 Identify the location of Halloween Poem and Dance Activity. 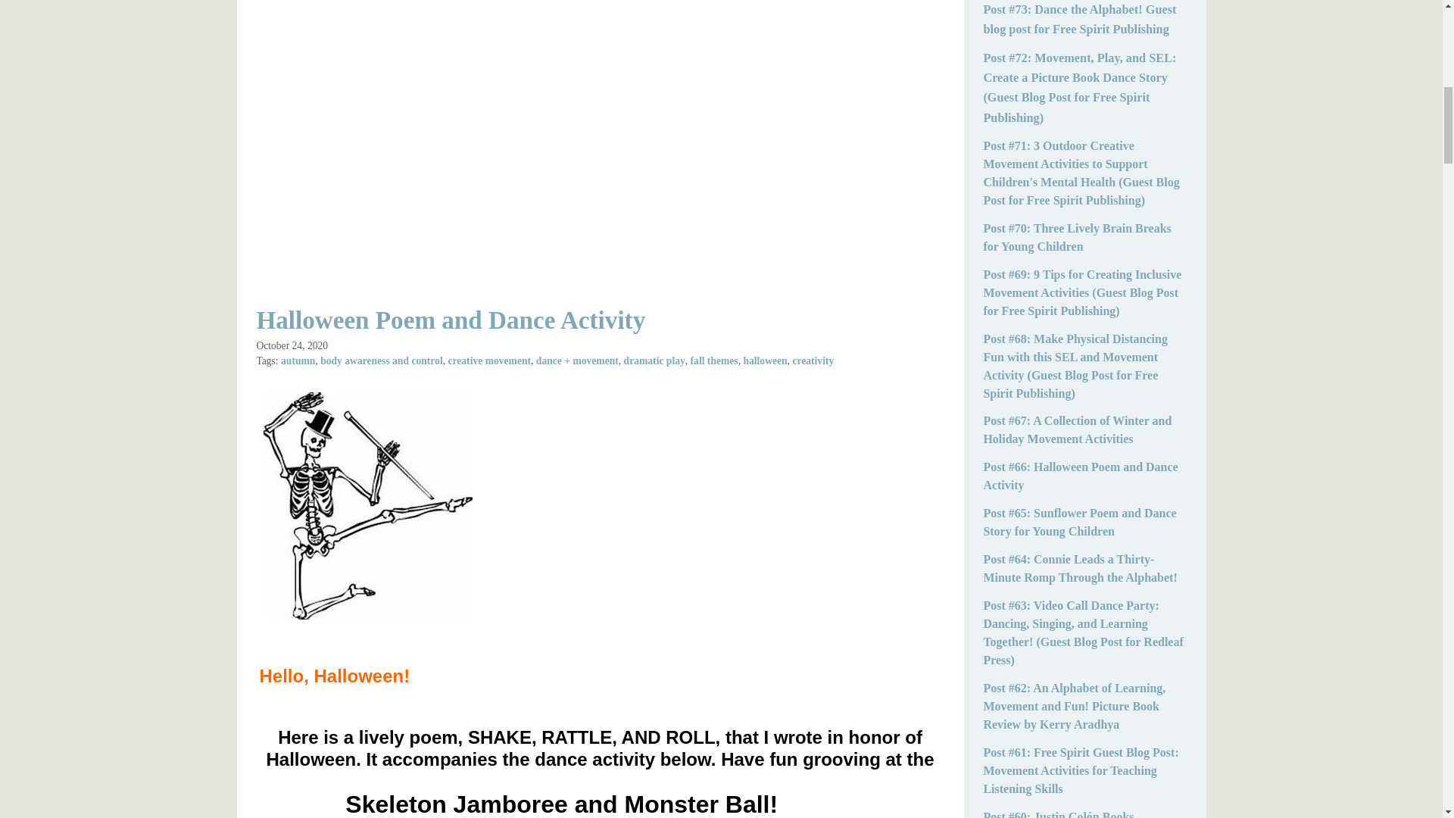
(450, 320).